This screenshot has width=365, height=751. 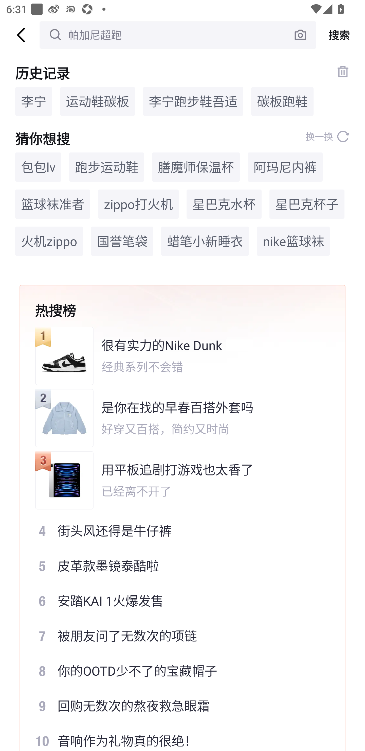 What do you see at coordinates (327, 136) in the screenshot?
I see `换一换` at bounding box center [327, 136].